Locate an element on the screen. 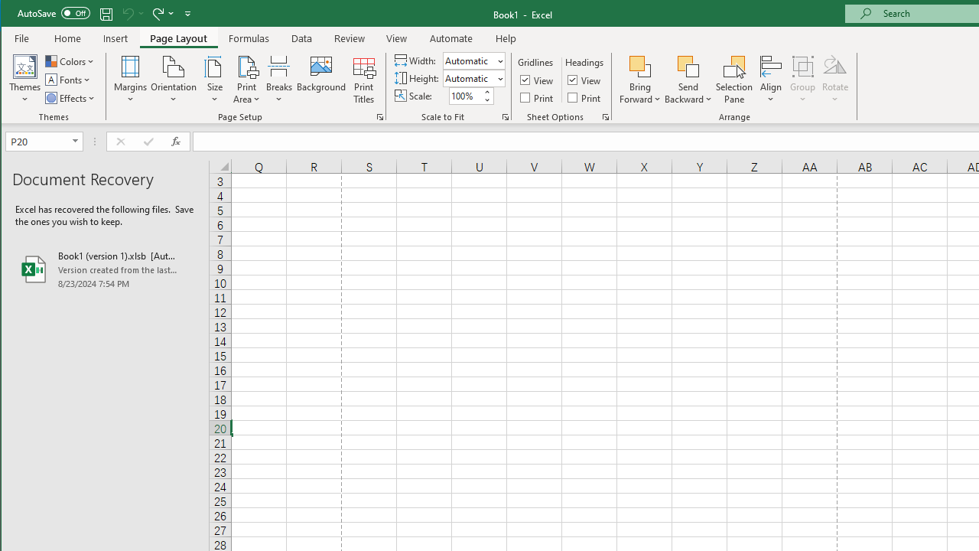  Print Titles is located at coordinates (363, 80).